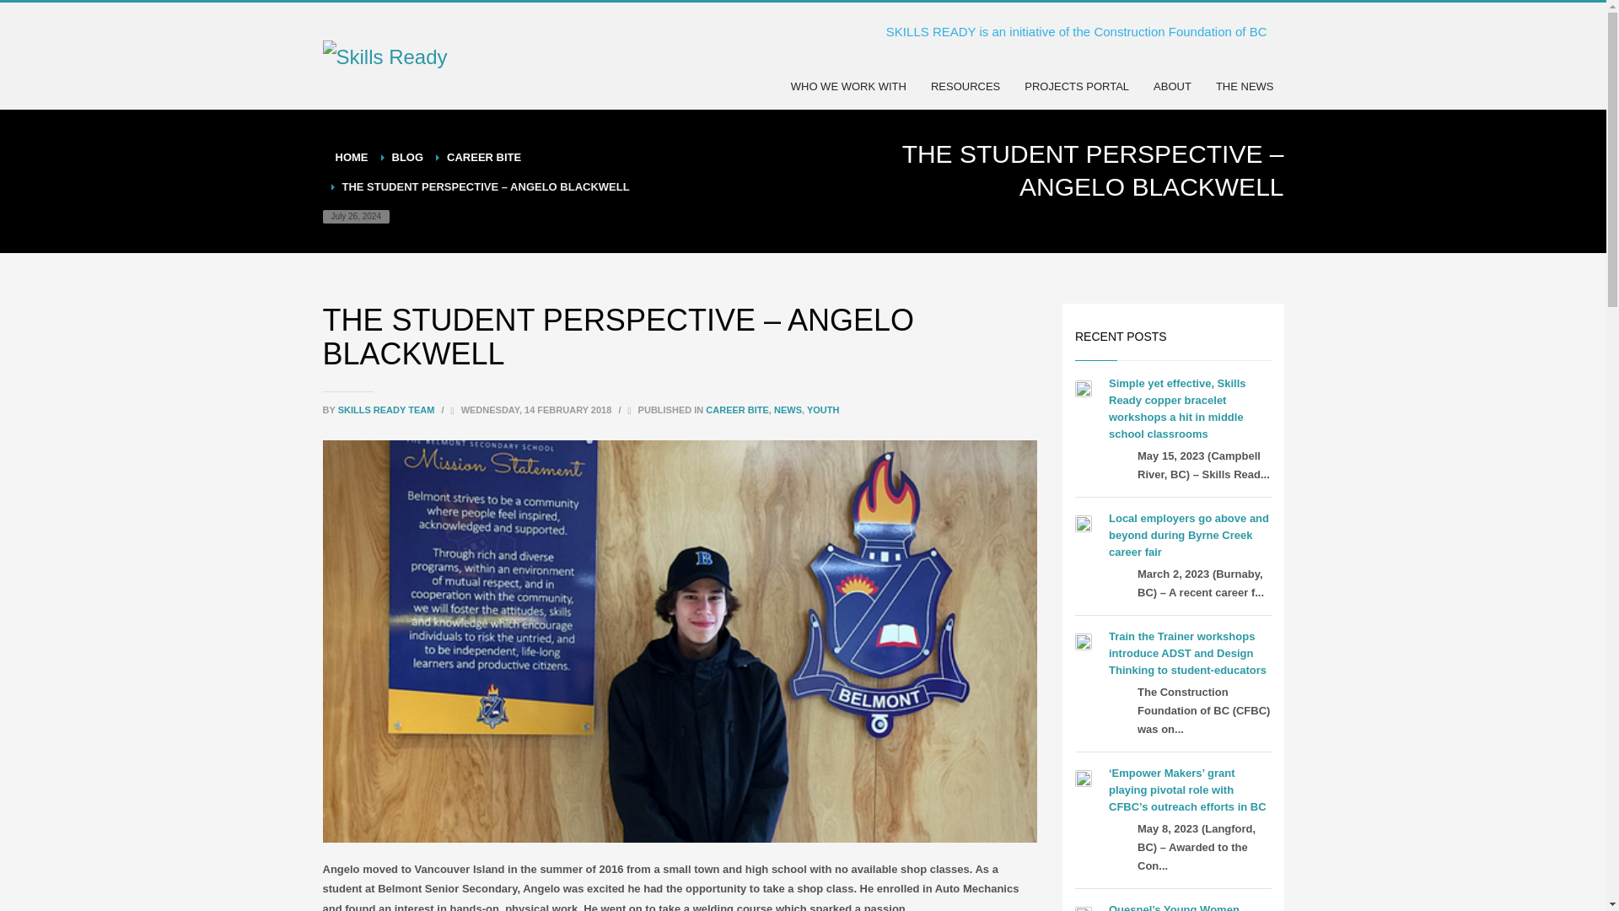 The image size is (1619, 911). What do you see at coordinates (737, 410) in the screenshot?
I see `CAREER BITE` at bounding box center [737, 410].